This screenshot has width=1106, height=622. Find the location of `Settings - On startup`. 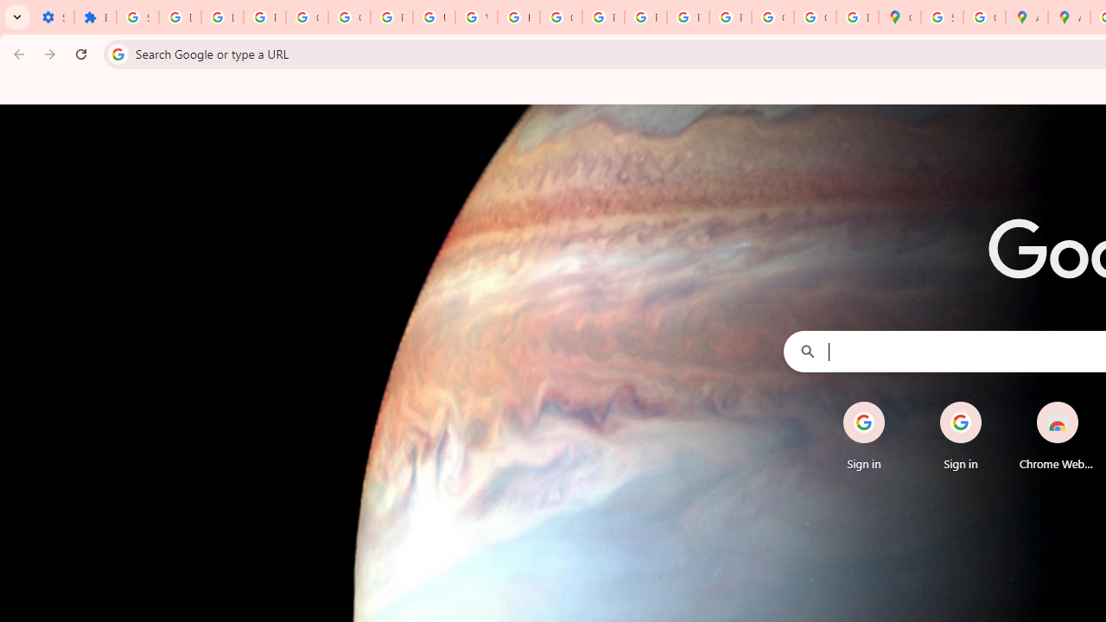

Settings - On startup is located at coordinates (53, 17).